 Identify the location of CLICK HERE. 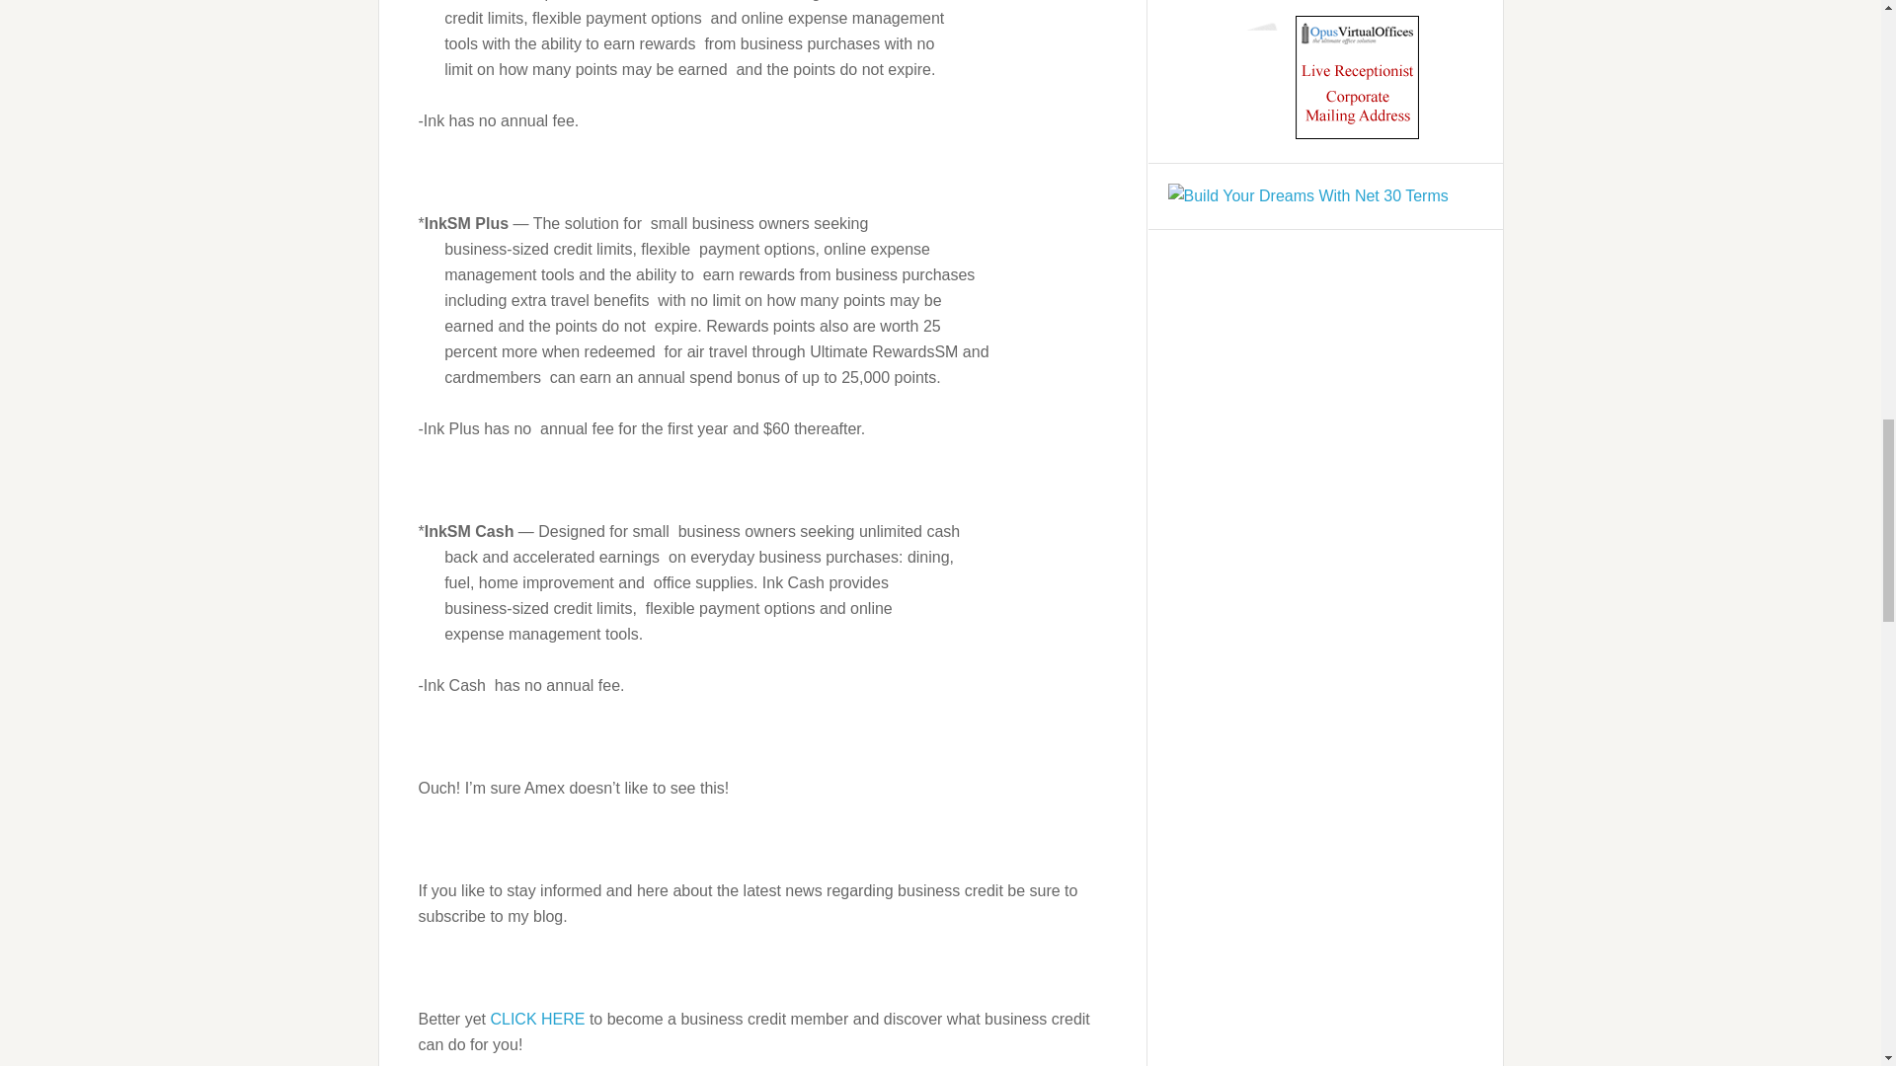
(538, 1019).